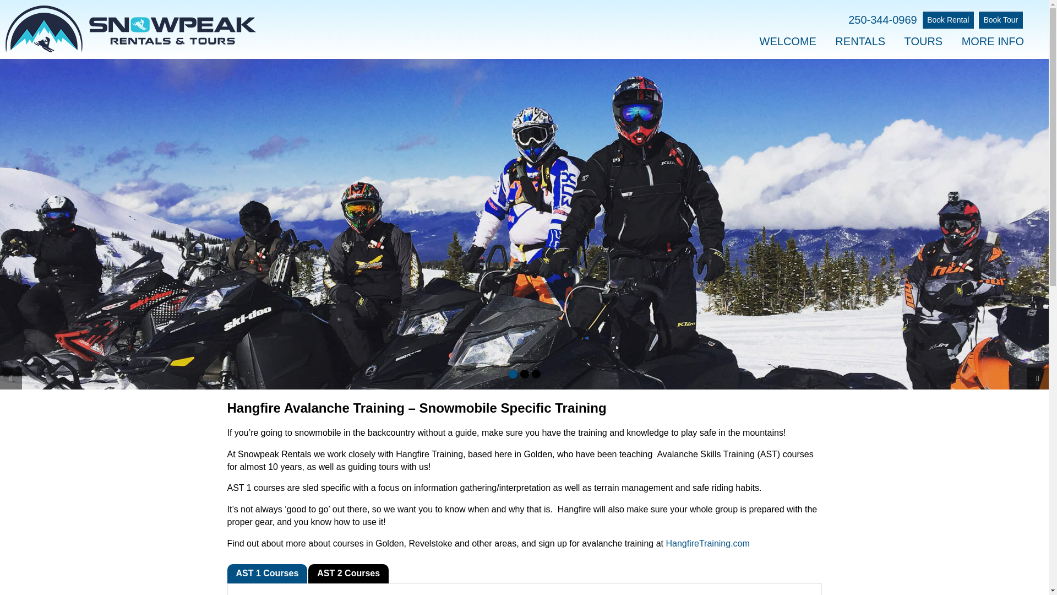 The height and width of the screenshot is (595, 1057). What do you see at coordinates (860, 44) in the screenshot?
I see `RENTALS` at bounding box center [860, 44].